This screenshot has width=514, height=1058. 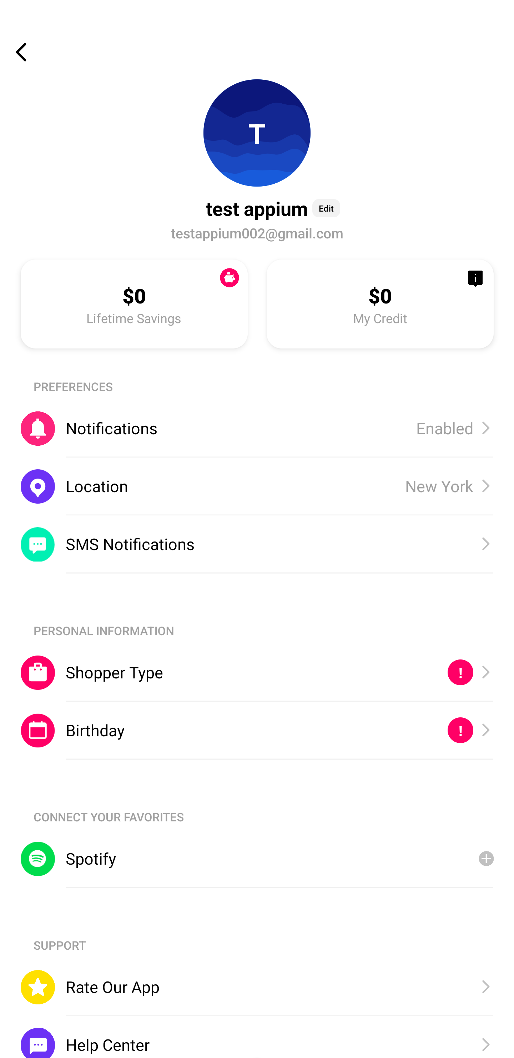 I want to click on Birthday,   , ! Birthday    !, so click(x=257, y=731).